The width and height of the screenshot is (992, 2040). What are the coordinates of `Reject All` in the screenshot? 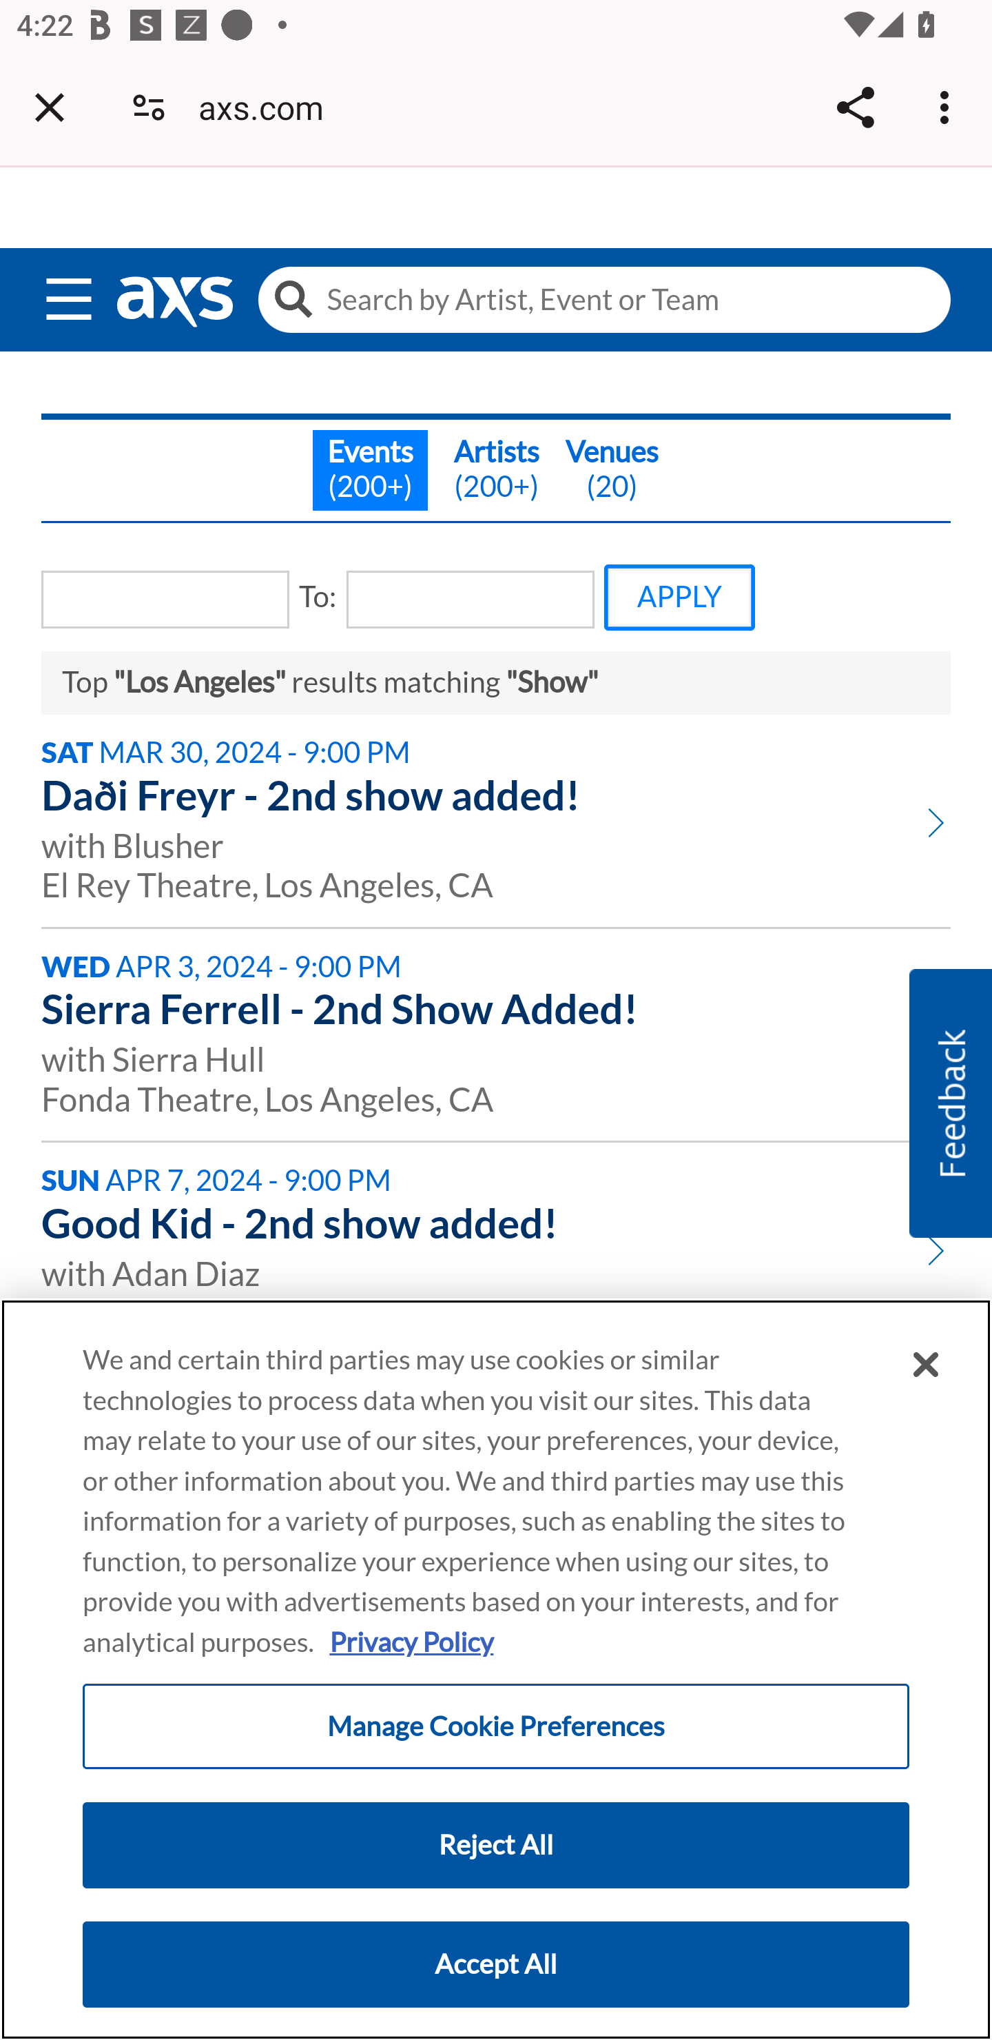 It's located at (496, 1844).